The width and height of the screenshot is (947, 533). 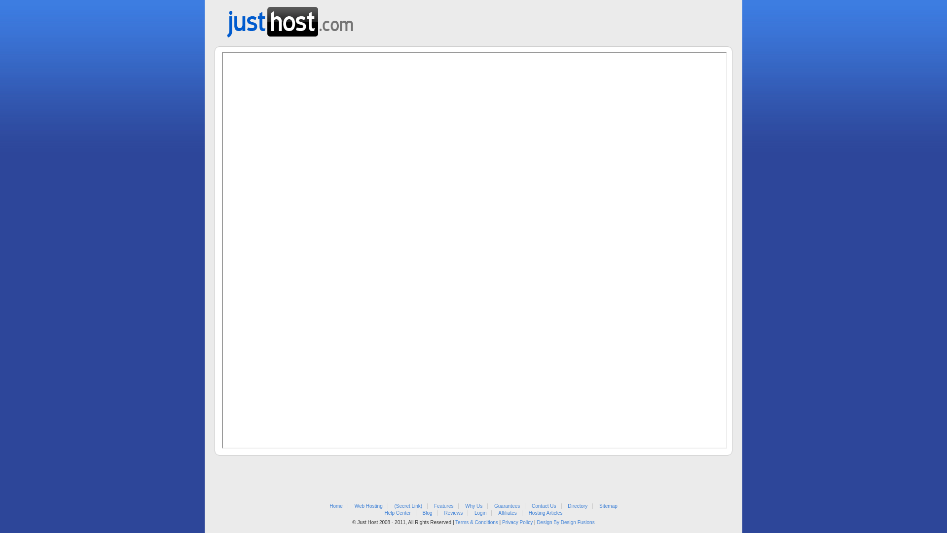 What do you see at coordinates (480, 513) in the screenshot?
I see `Login` at bounding box center [480, 513].